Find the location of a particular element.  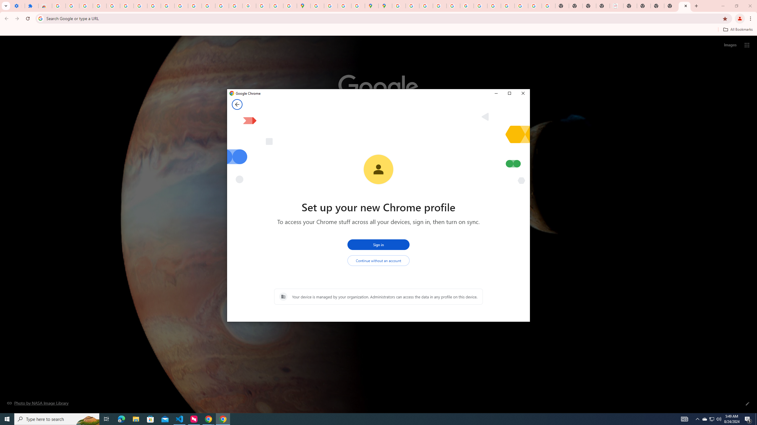

Reviews: Helix Fruit Jump Arcade Game is located at coordinates (45, 6).